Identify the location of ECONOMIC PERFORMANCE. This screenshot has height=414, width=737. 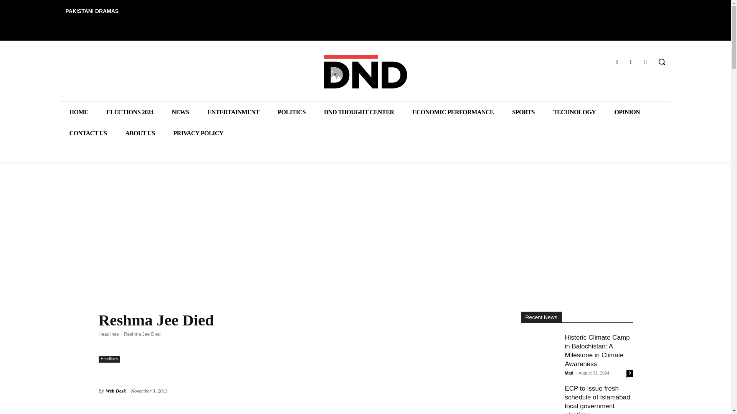
(453, 112).